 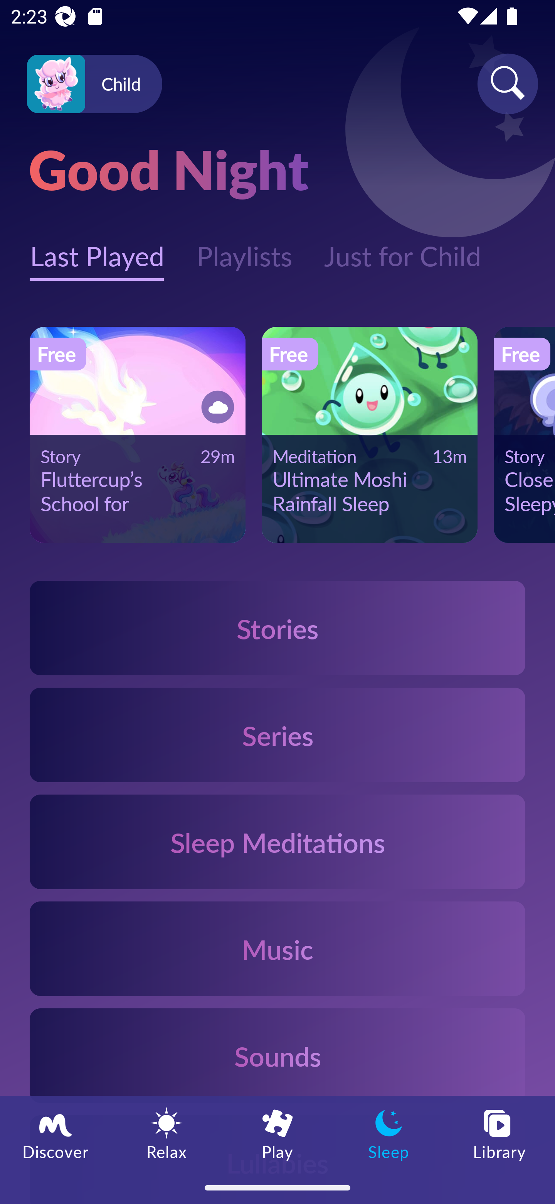 What do you see at coordinates (94, 84) in the screenshot?
I see `Profile icon Child` at bounding box center [94, 84].